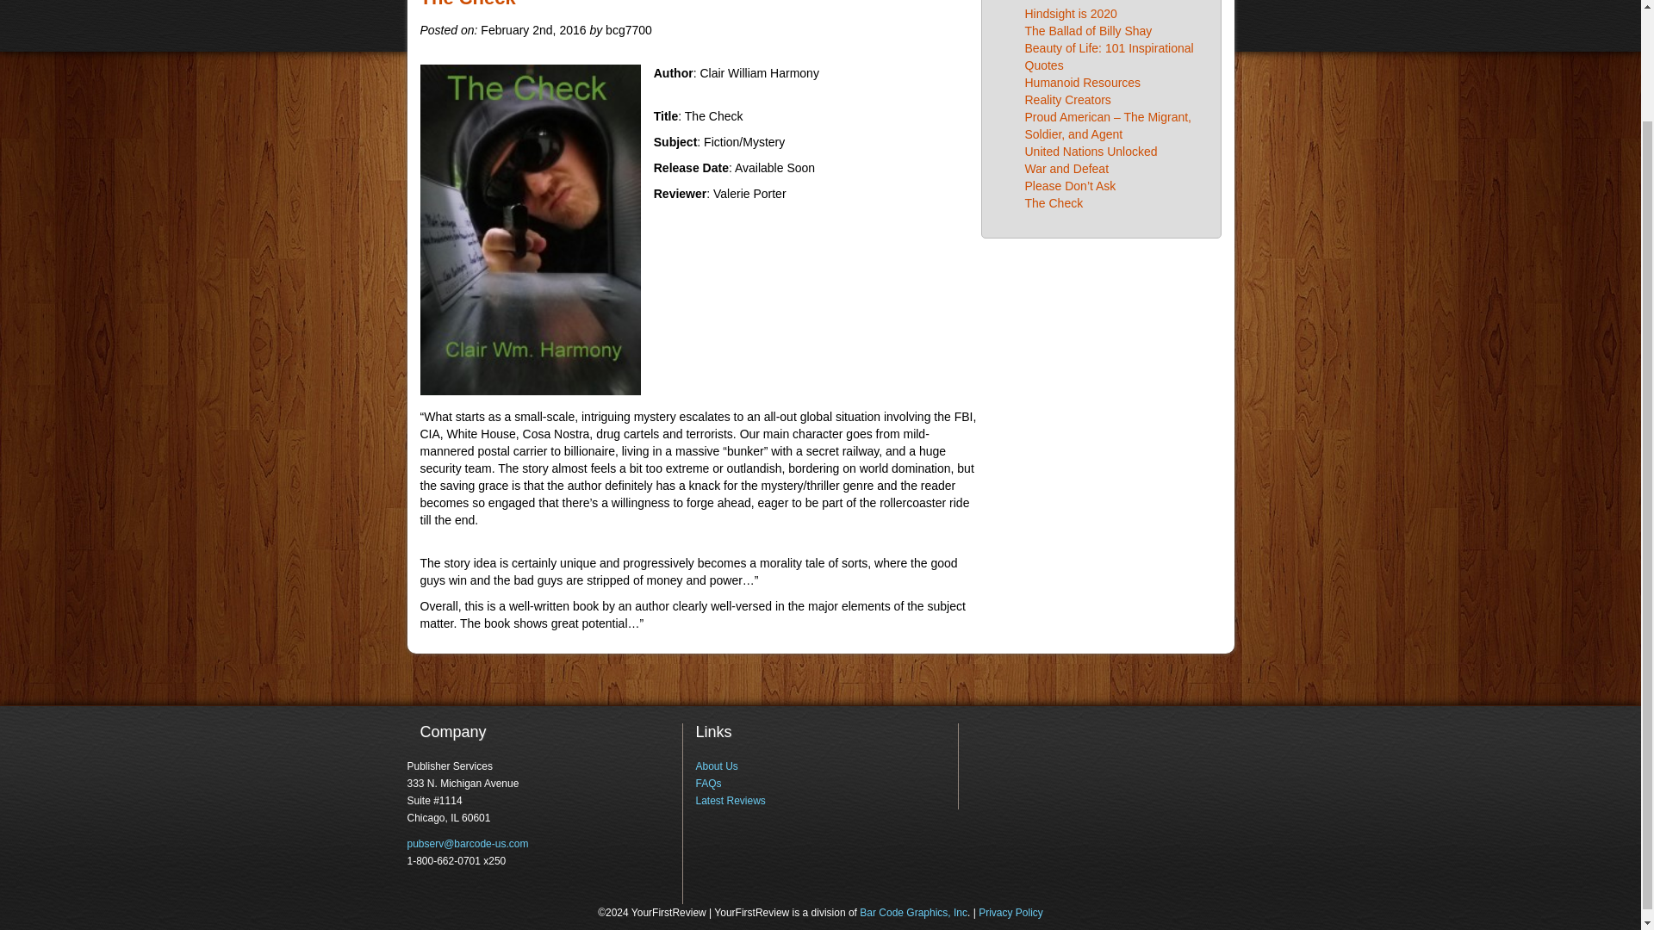 The width and height of the screenshot is (1654, 930). Describe the element at coordinates (1083, 82) in the screenshot. I see `Humanoid Resources` at that location.